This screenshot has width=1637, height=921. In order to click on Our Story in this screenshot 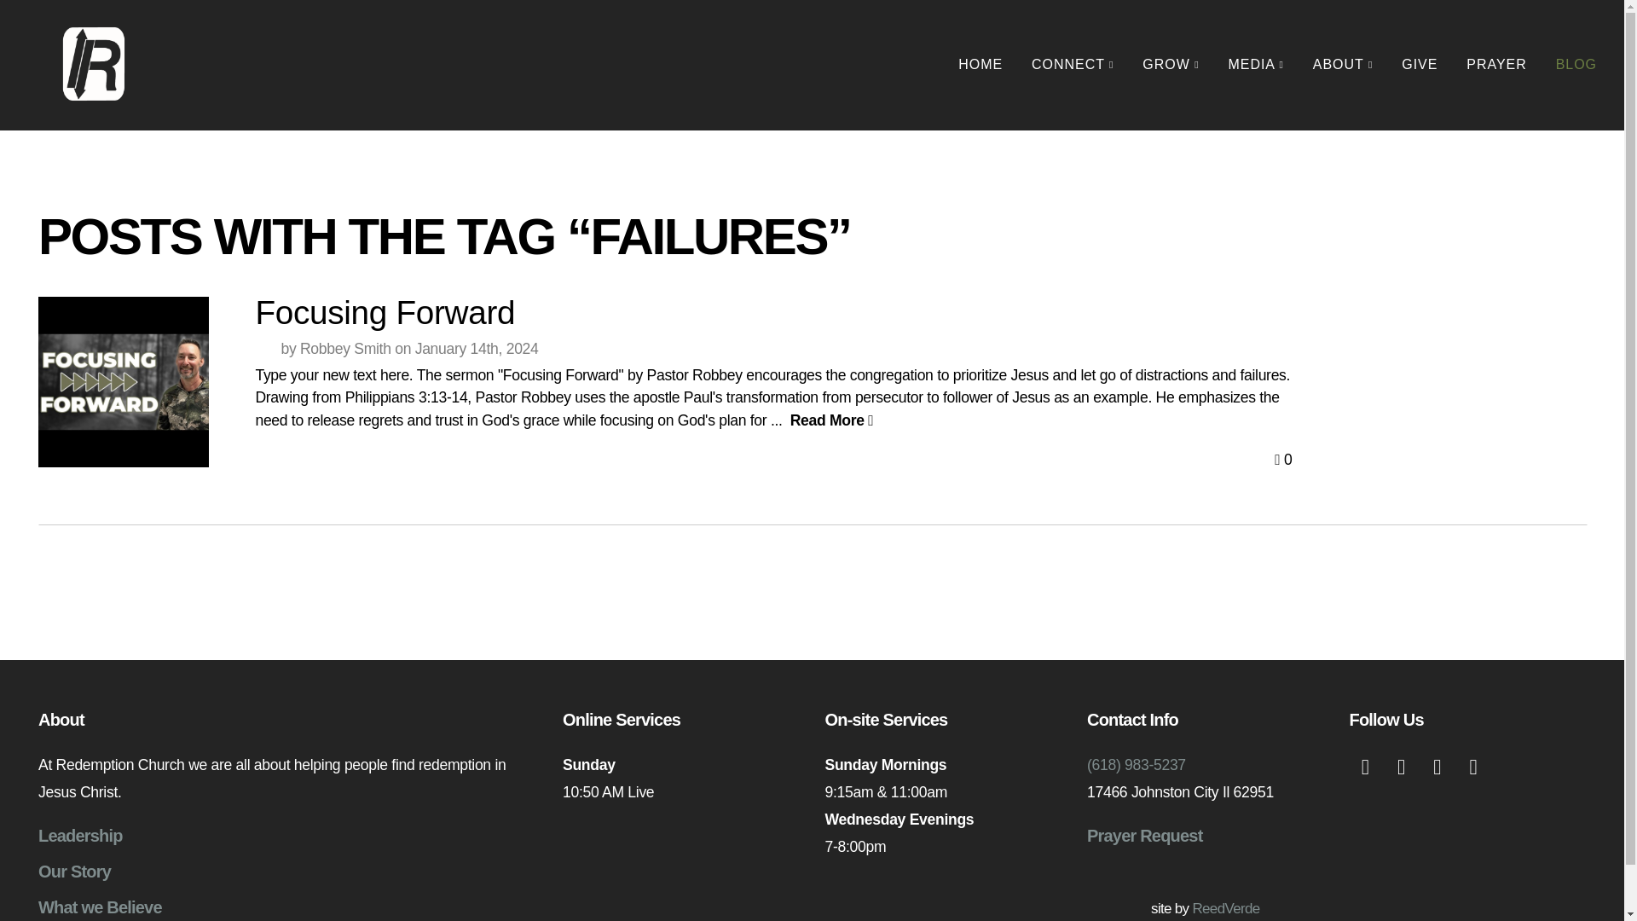, I will do `click(74, 871)`.